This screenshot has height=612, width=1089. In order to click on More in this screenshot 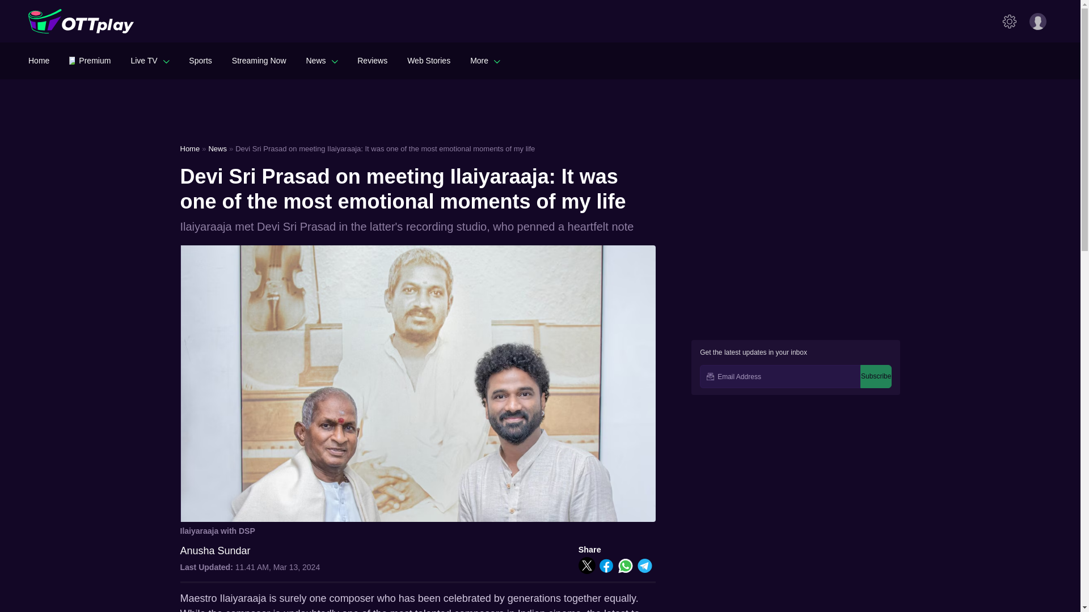, I will do `click(485, 60)`.